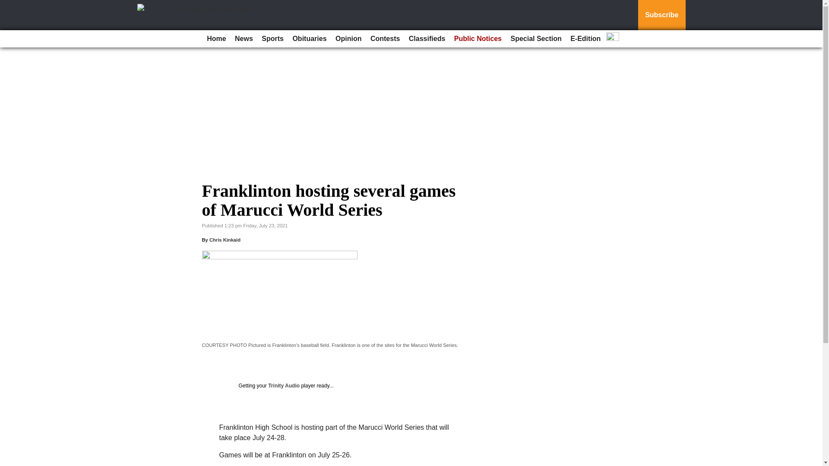  I want to click on Public Notices, so click(478, 39).